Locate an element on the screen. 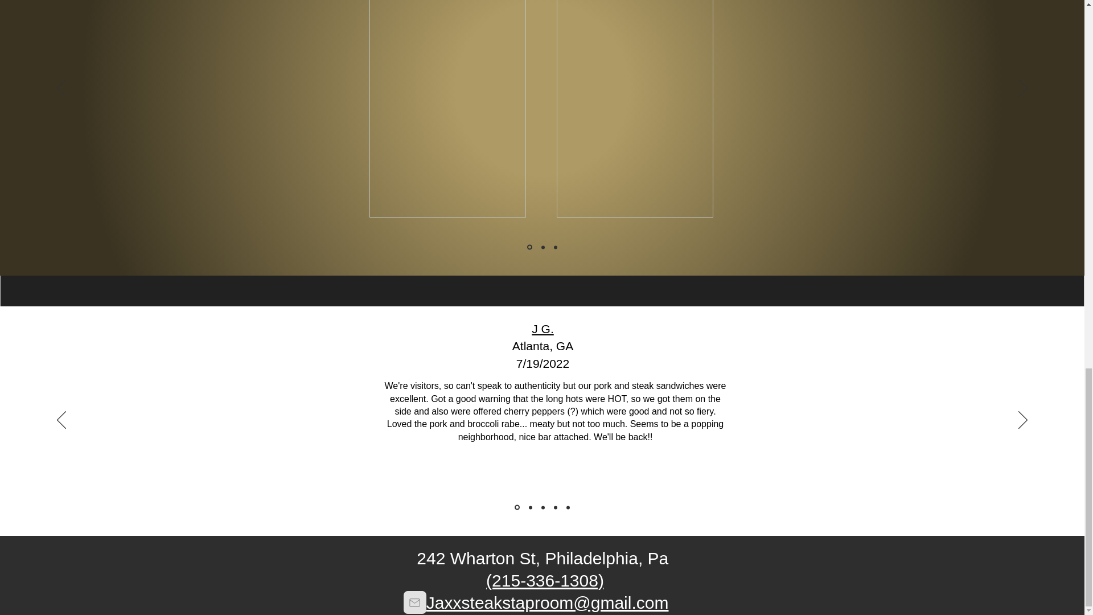 This screenshot has width=1093, height=615. J G. is located at coordinates (543, 328).